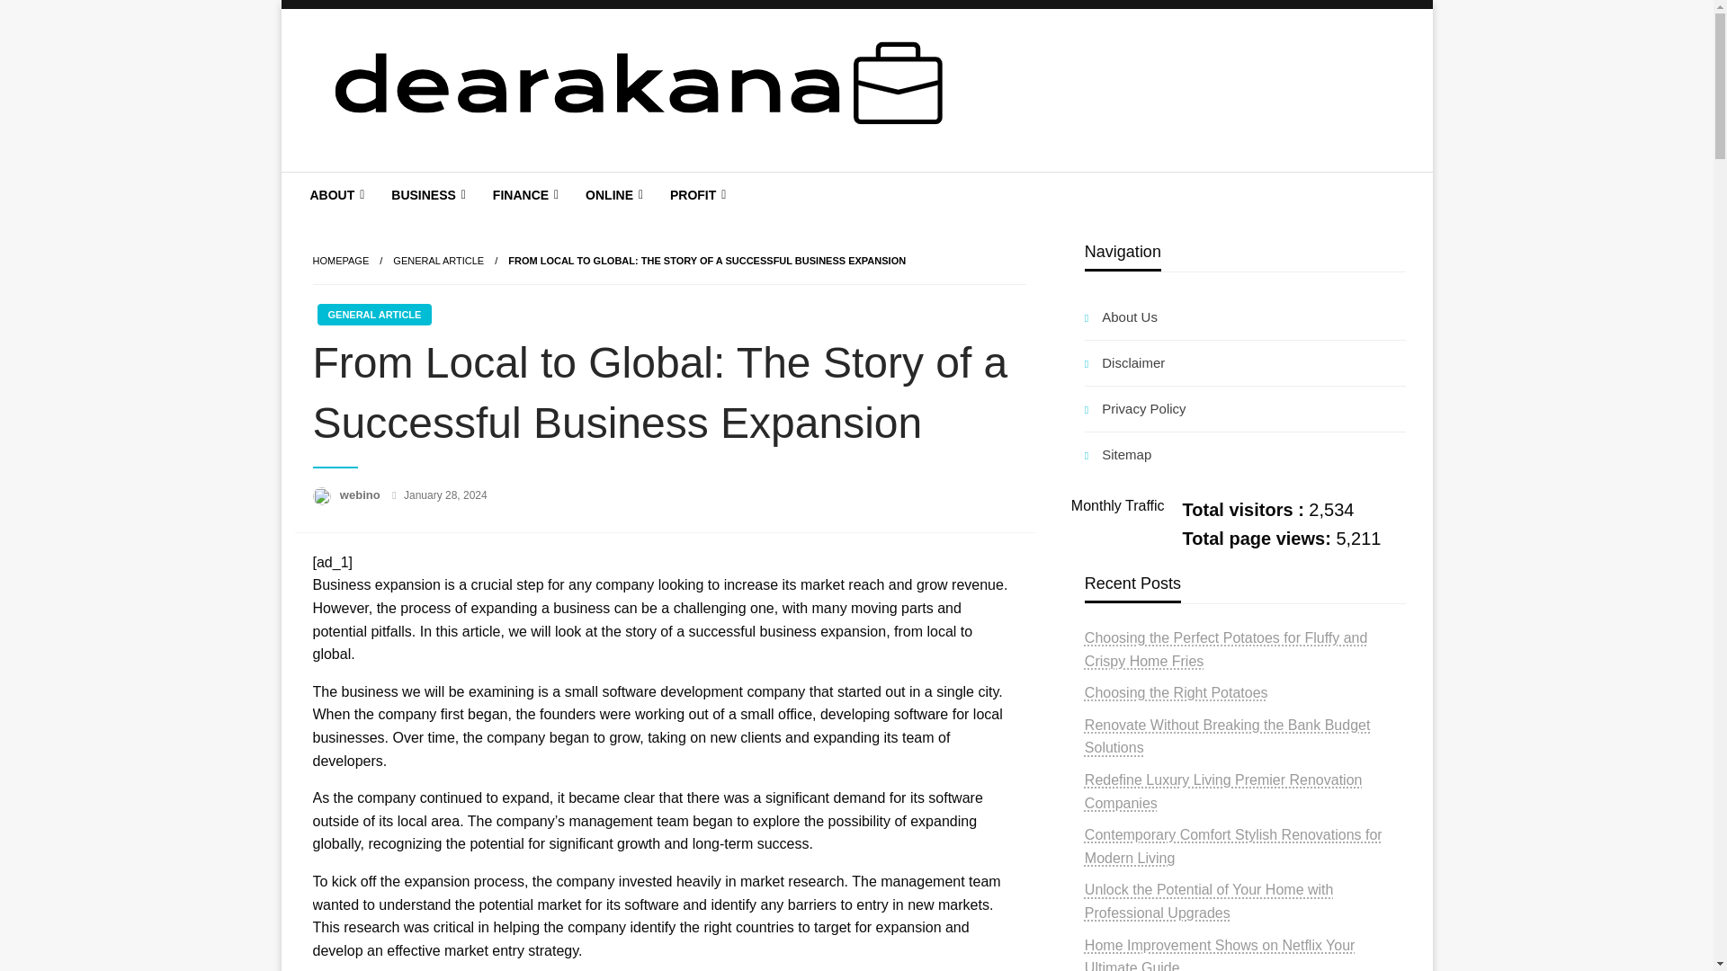 This screenshot has height=971, width=1727. What do you see at coordinates (340, 261) in the screenshot?
I see `Homepage` at bounding box center [340, 261].